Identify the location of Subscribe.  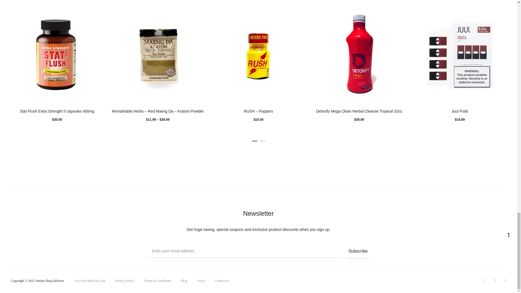
(358, 251).